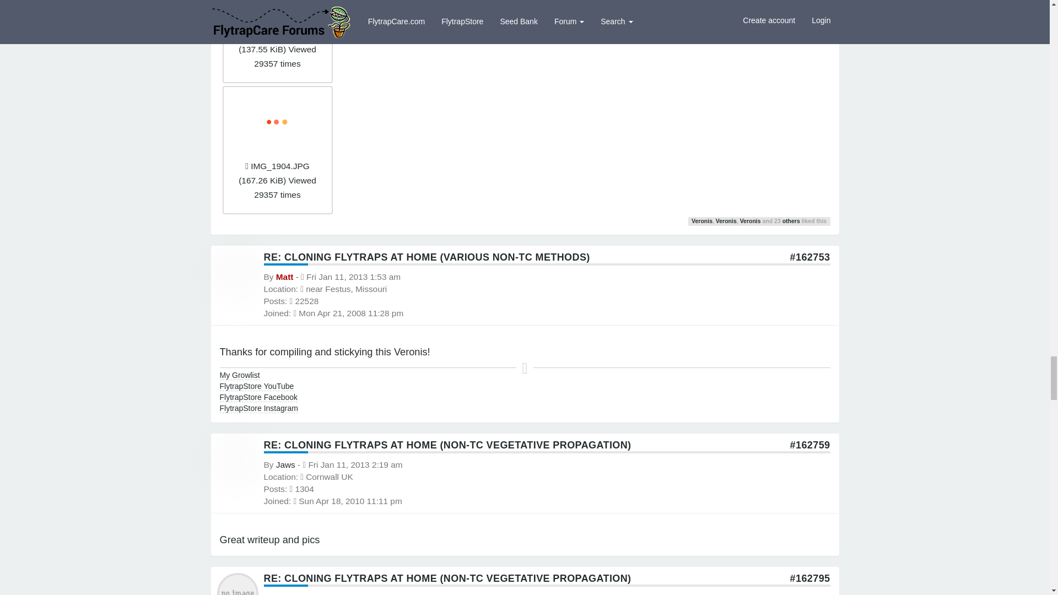 This screenshot has width=1058, height=595. Describe the element at coordinates (810, 445) in the screenshot. I see `Post` at that location.